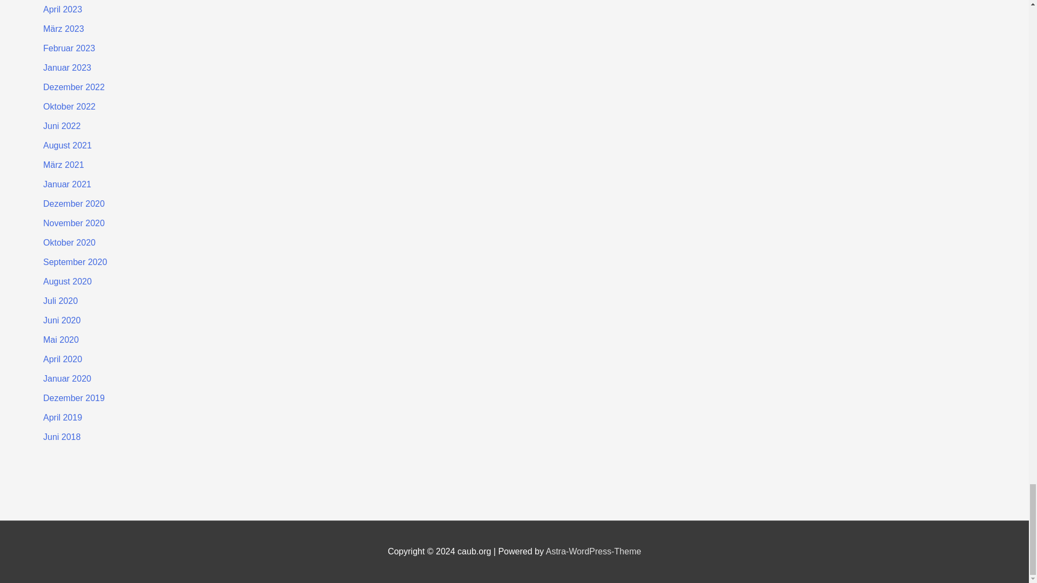  Describe the element at coordinates (69, 49) in the screenshot. I see `Februar 2023` at that location.